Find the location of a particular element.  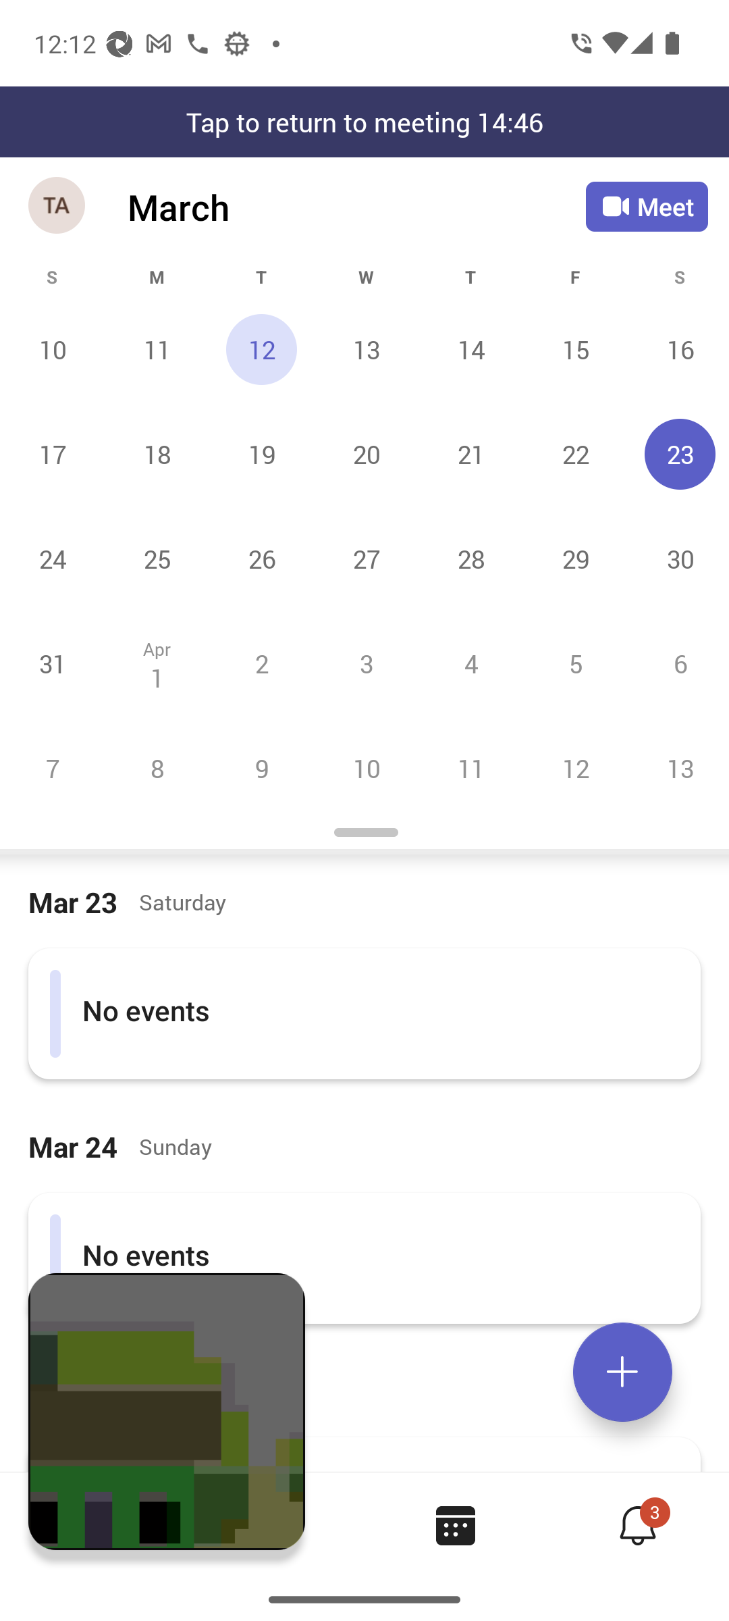

Wednesday, April 10 10 is located at coordinates (366, 768).